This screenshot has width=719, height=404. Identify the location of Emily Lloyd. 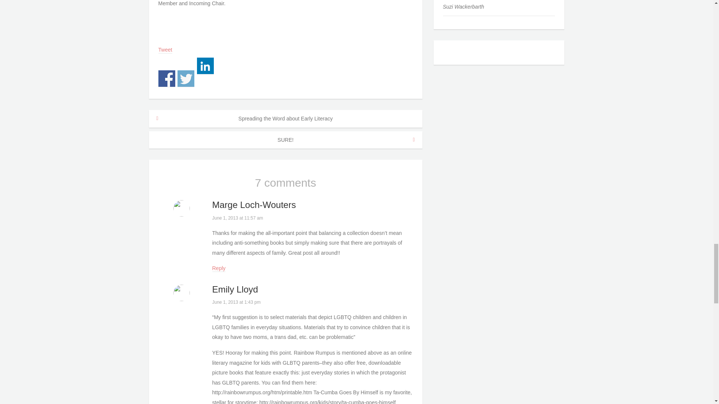
(235, 290).